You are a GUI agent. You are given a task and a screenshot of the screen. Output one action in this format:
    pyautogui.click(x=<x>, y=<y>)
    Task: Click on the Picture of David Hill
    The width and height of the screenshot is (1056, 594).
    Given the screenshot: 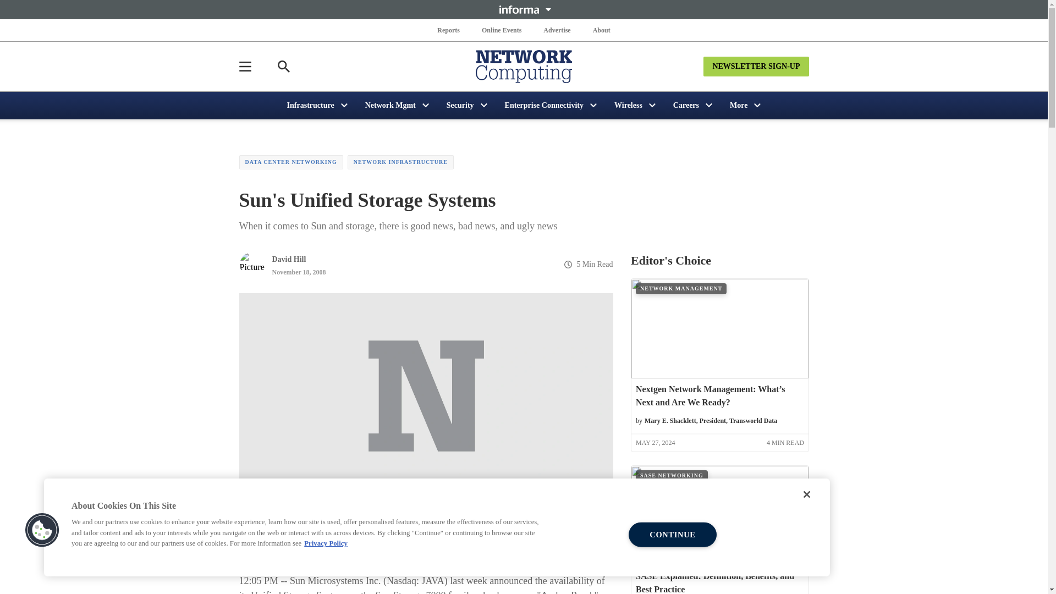 What is the action you would take?
    pyautogui.click(x=251, y=264)
    